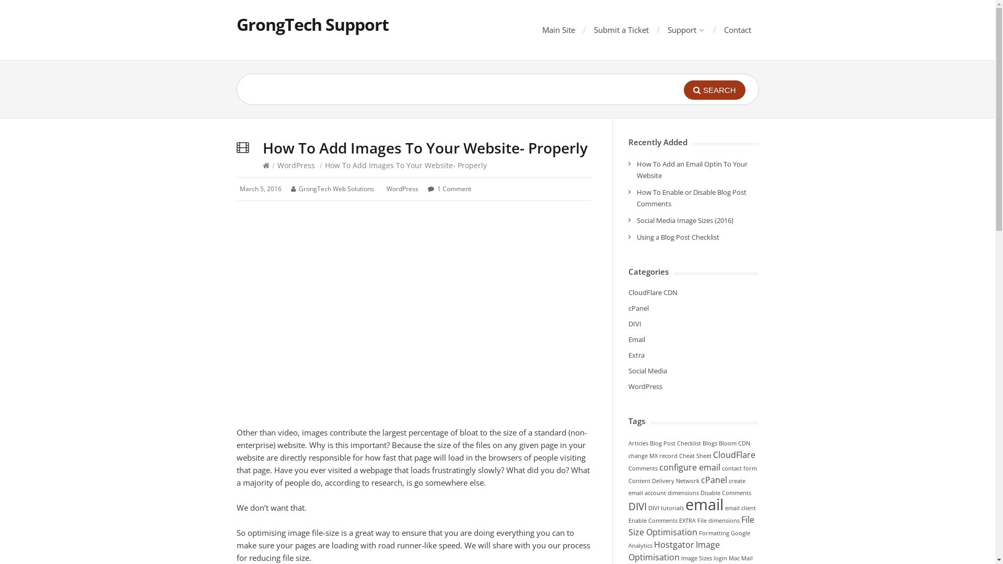 The image size is (1003, 564). Describe the element at coordinates (643, 468) in the screenshot. I see `Comments` at that location.